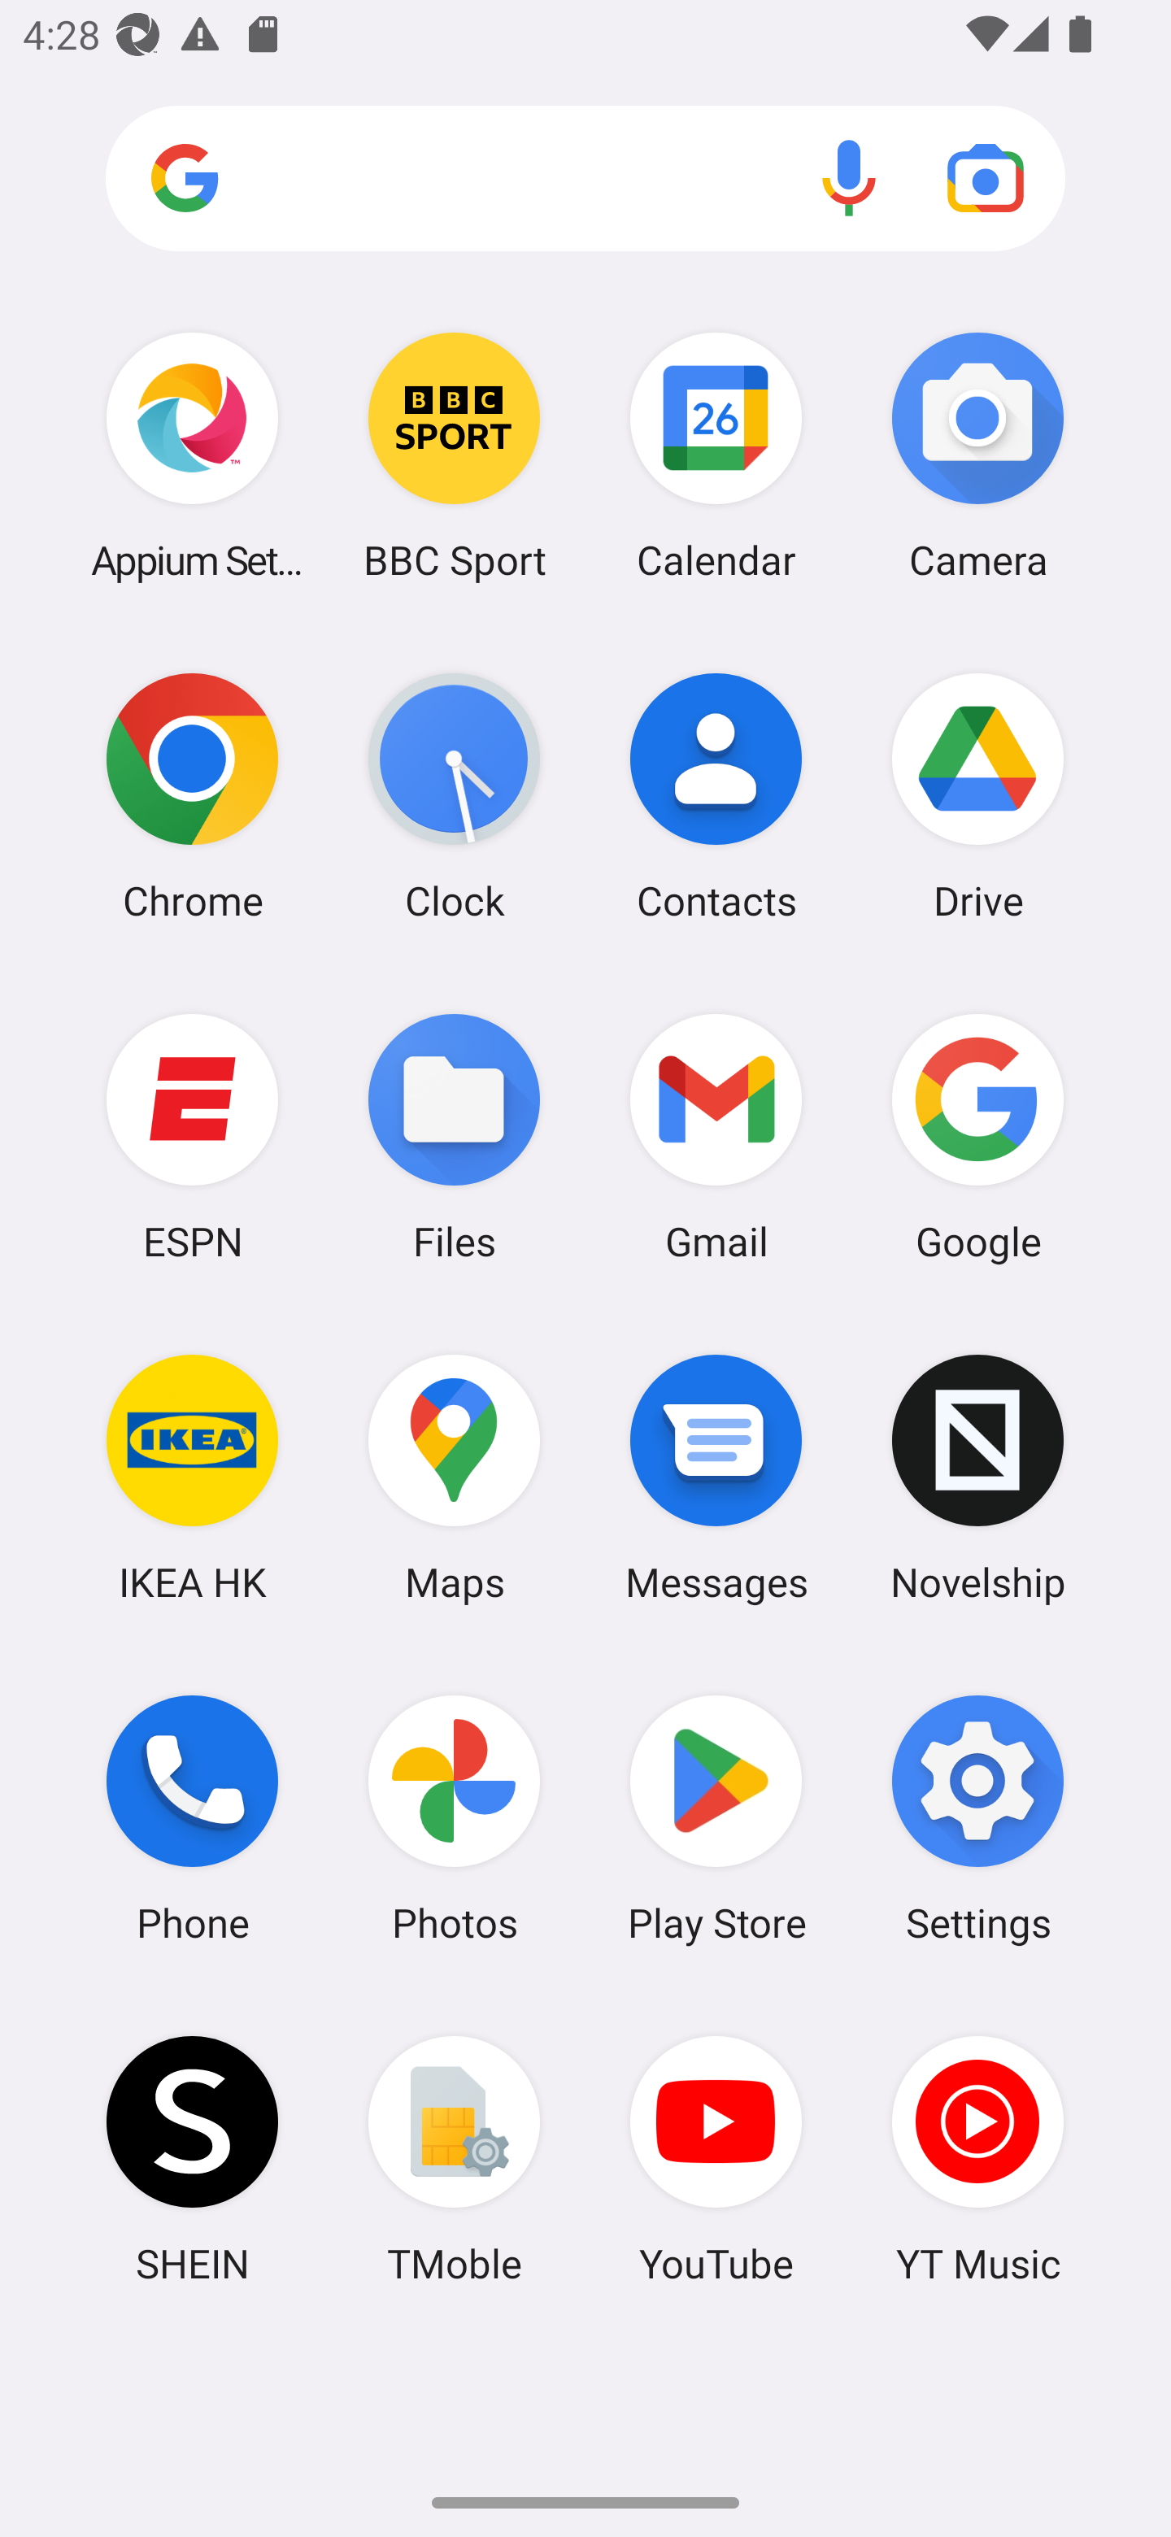 Image resolution: width=1171 pixels, height=2537 pixels. I want to click on YouTube, so click(716, 2159).